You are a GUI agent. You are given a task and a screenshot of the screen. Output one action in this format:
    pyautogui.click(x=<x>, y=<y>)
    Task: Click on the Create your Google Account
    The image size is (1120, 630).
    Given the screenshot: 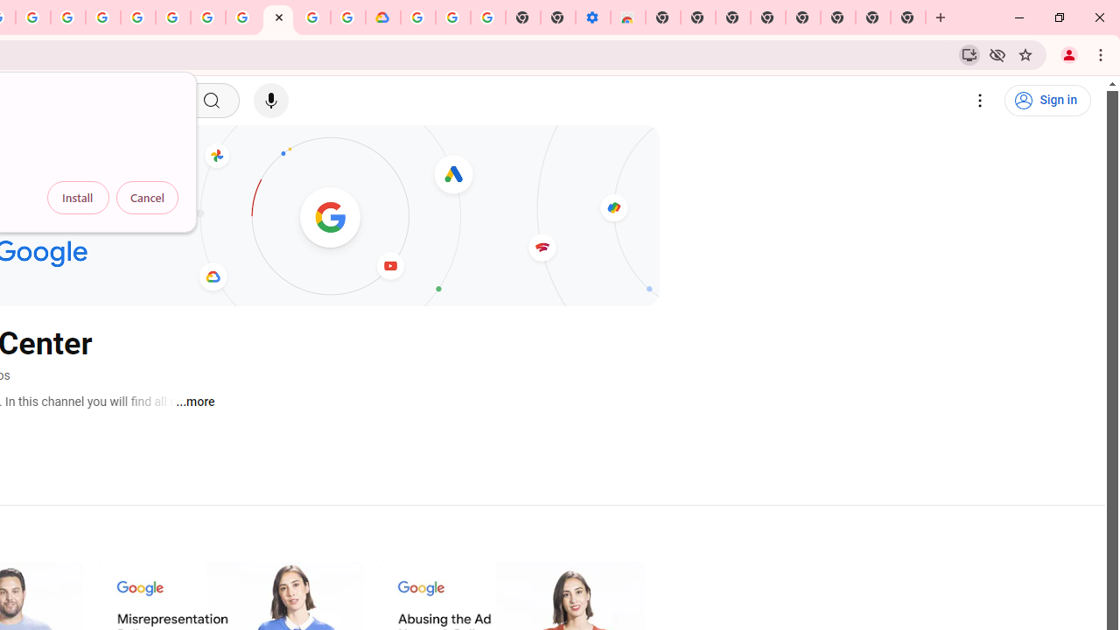 What is the action you would take?
    pyautogui.click(x=312, y=17)
    